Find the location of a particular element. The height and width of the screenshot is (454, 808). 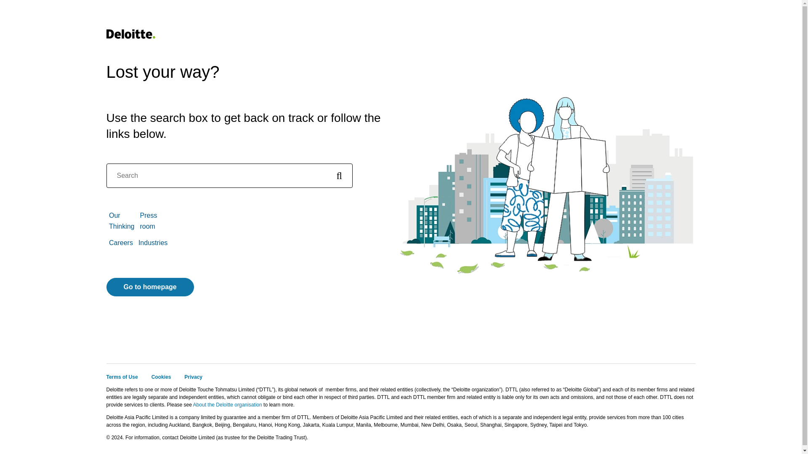

Terms of Use is located at coordinates (121, 377).